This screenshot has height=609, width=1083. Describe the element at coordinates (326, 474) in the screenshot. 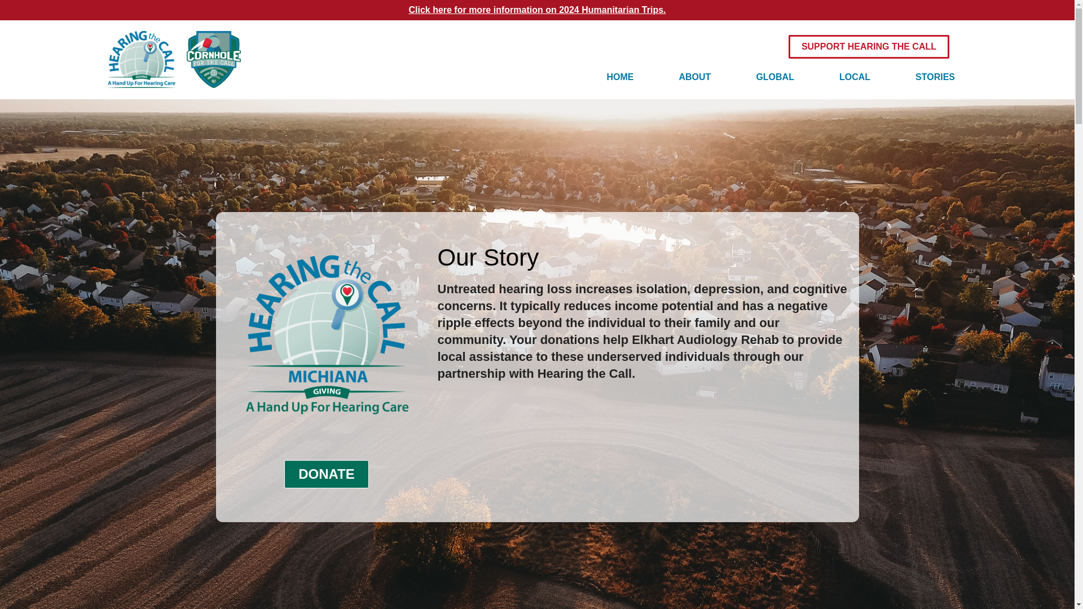

I see `DONATE` at that location.